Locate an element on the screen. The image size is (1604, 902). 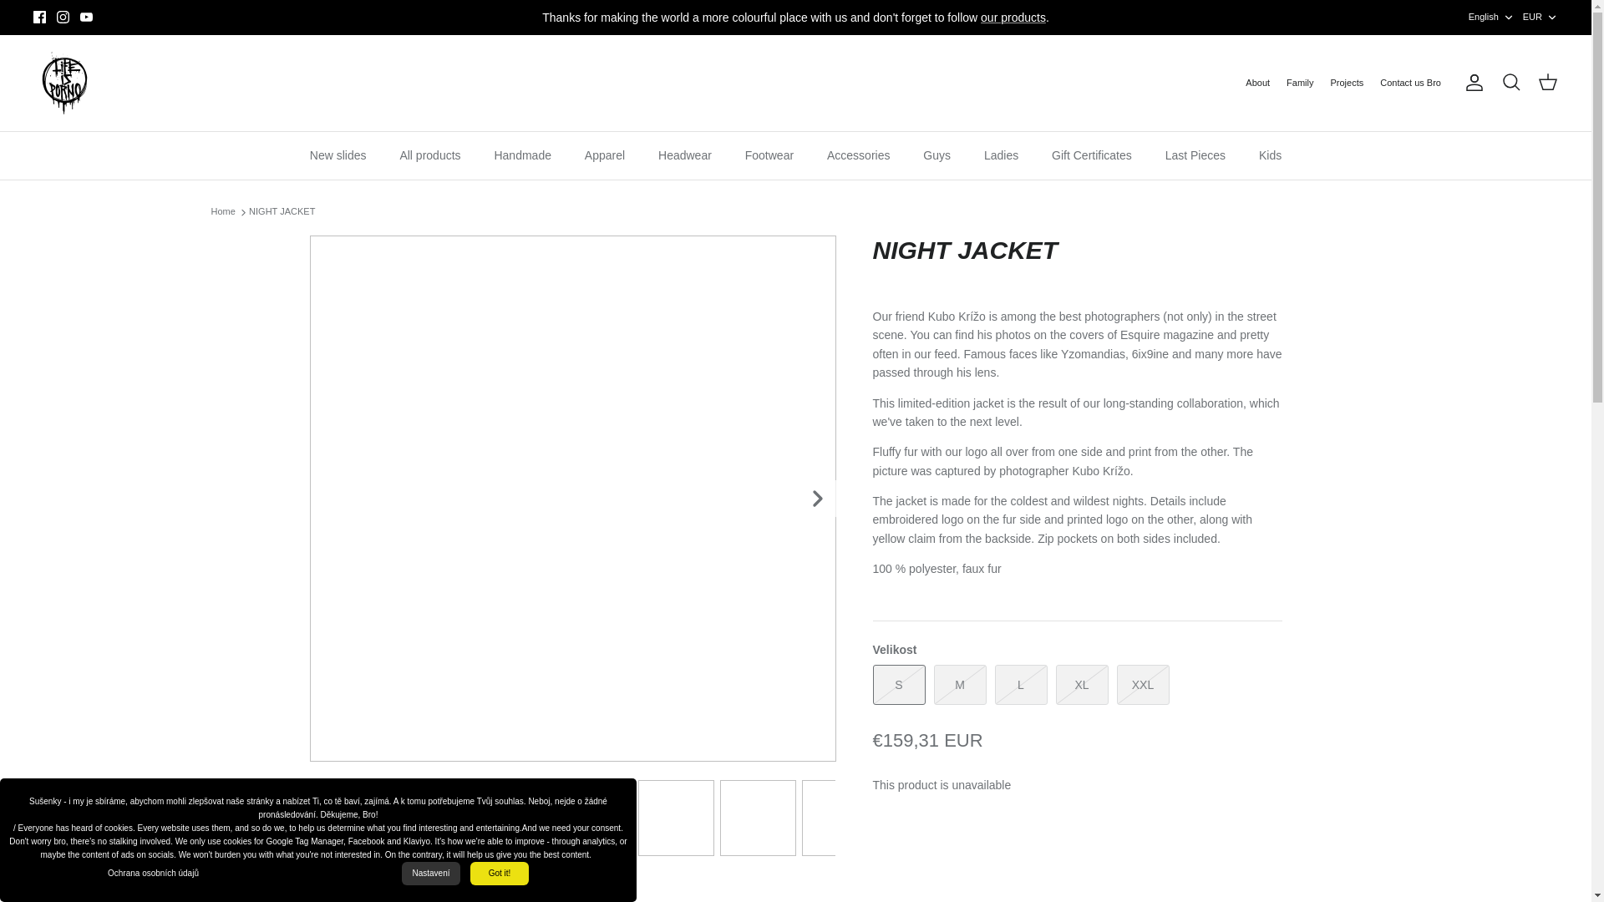
Projects is located at coordinates (1347, 84).